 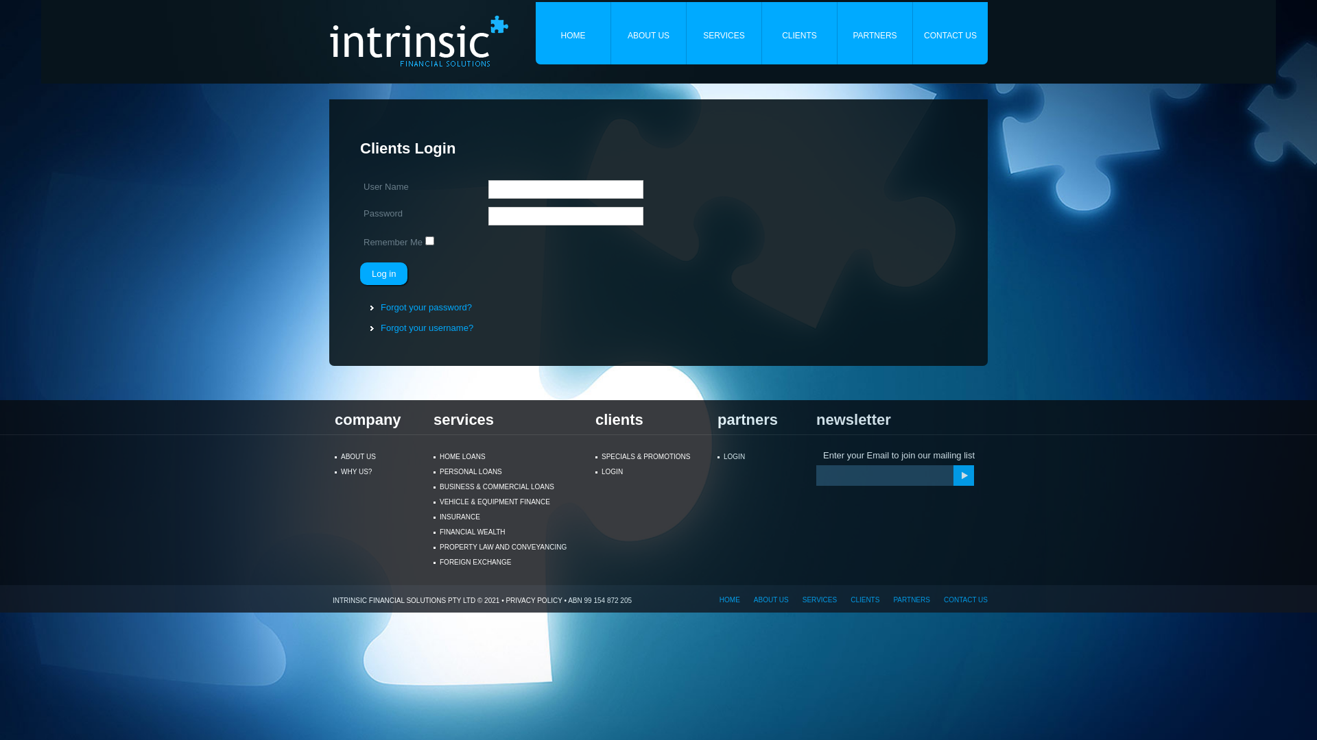 What do you see at coordinates (648, 472) in the screenshot?
I see `LOGIN` at bounding box center [648, 472].